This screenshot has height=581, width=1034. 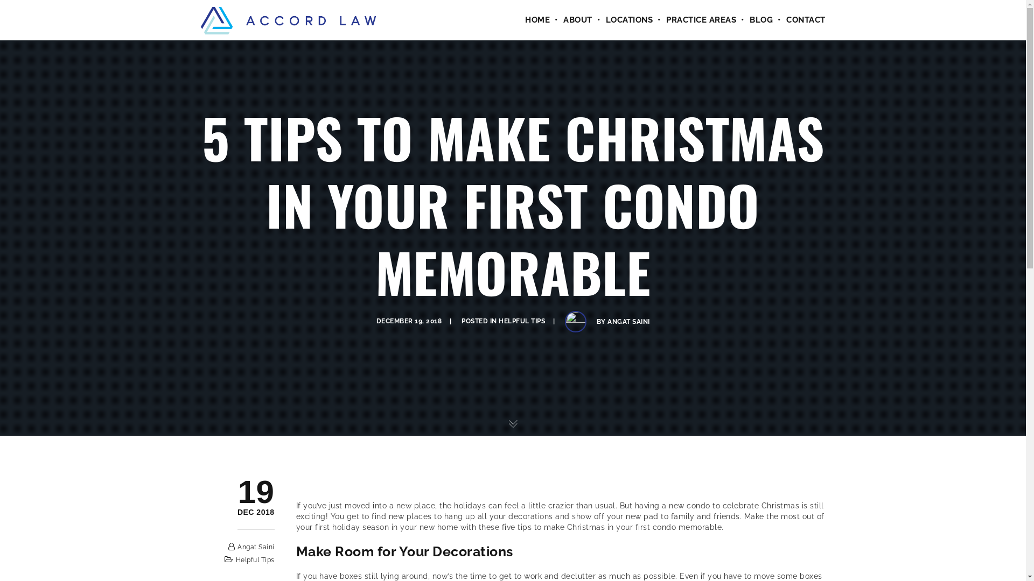 I want to click on ABOUT, so click(x=571, y=20).